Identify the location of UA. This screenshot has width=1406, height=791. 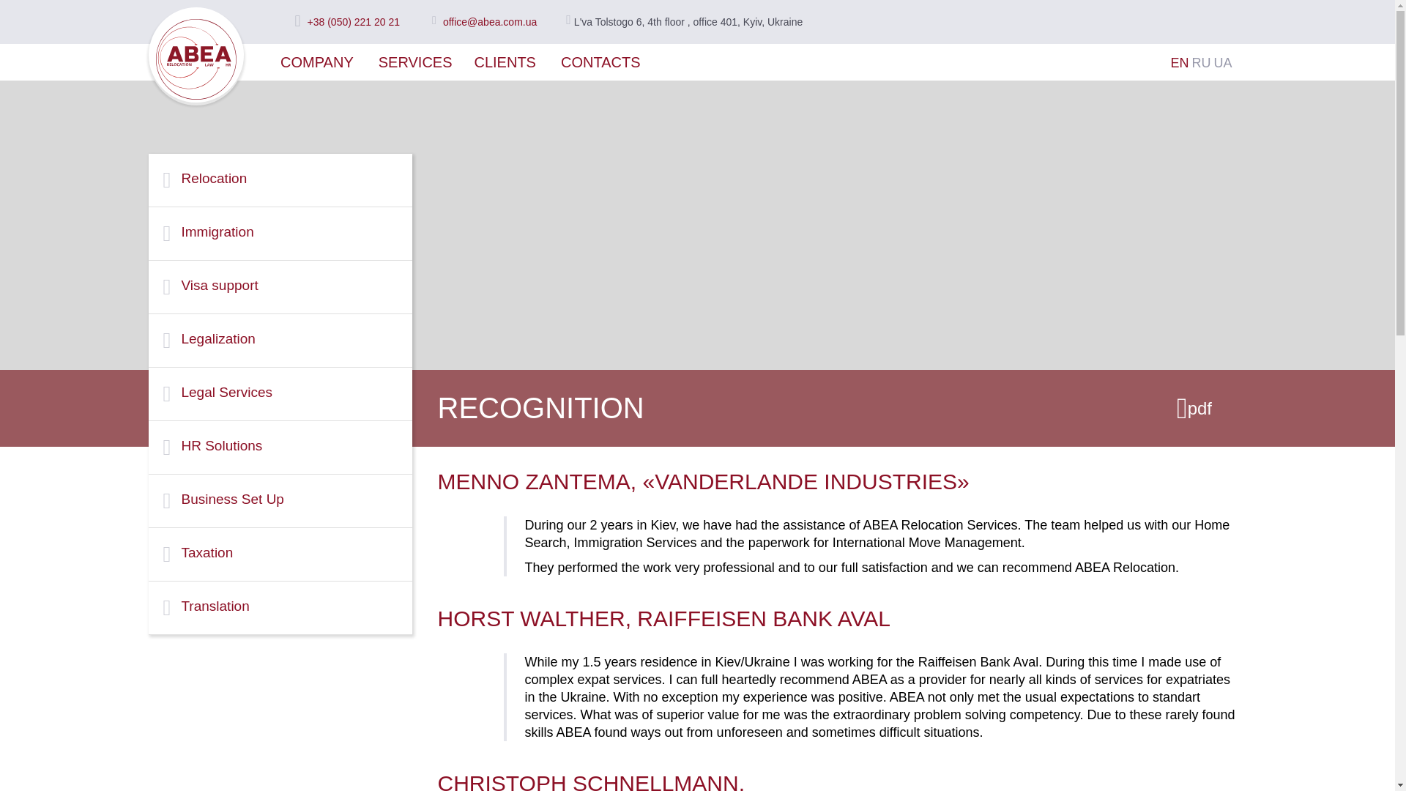
(1221, 63).